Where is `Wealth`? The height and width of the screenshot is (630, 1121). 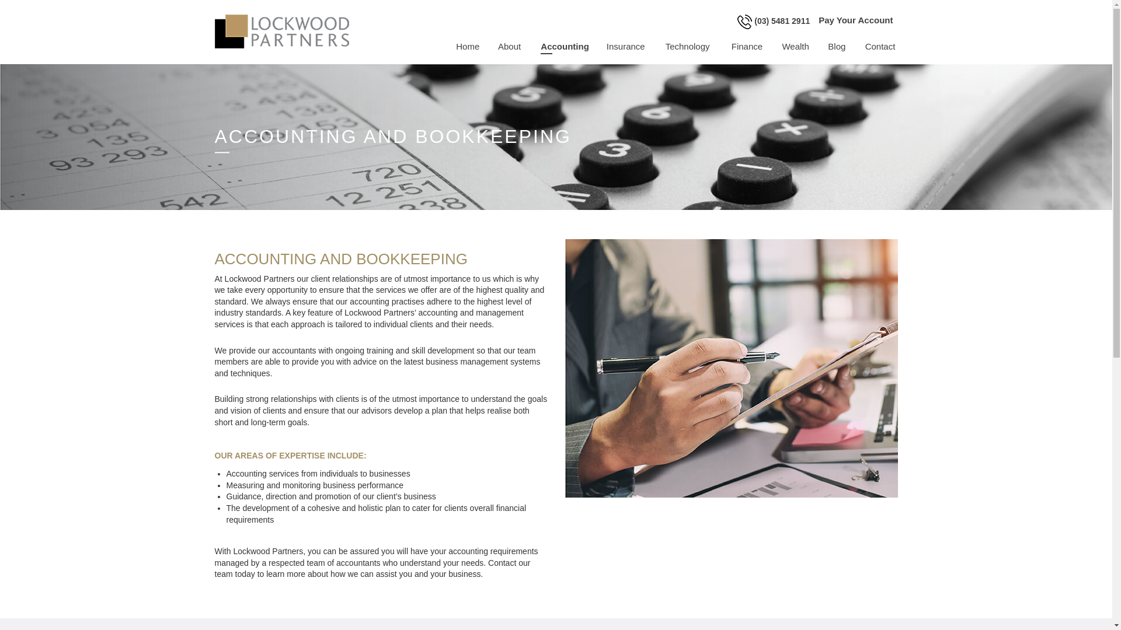
Wealth is located at coordinates (796, 47).